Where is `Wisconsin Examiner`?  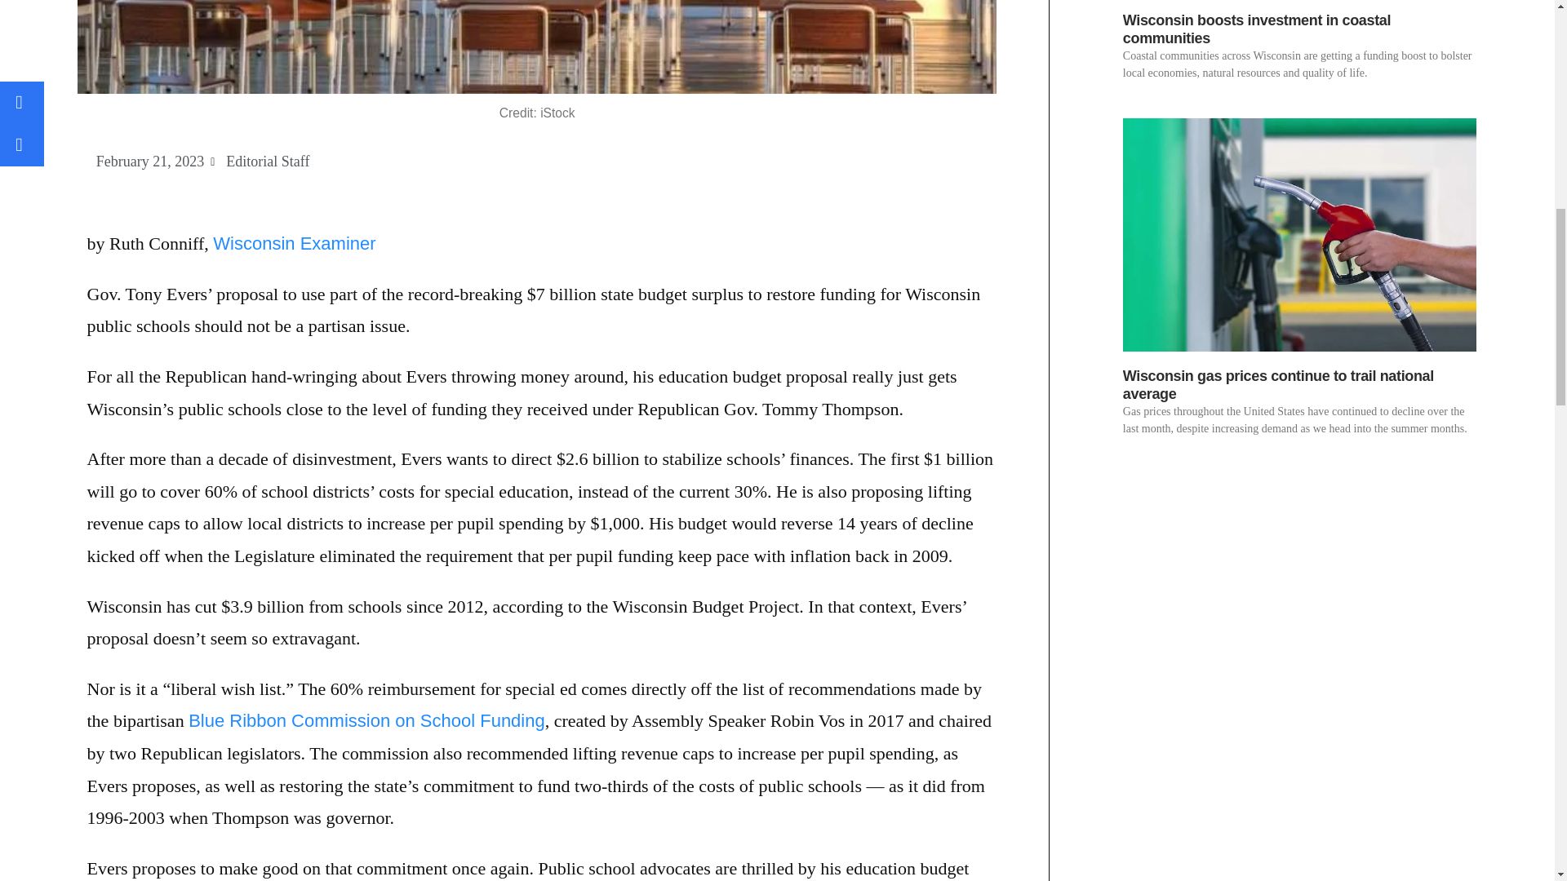
Wisconsin Examiner is located at coordinates (294, 243).